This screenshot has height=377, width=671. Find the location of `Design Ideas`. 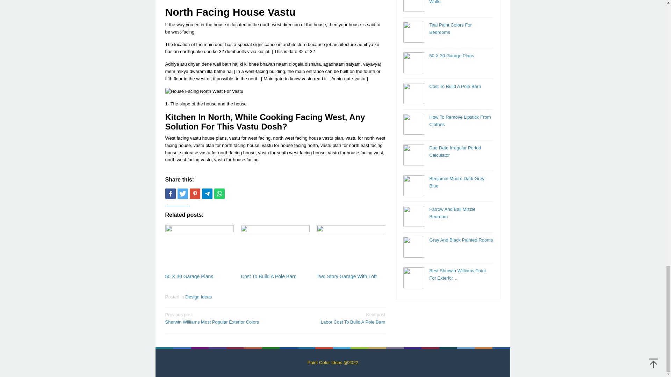

Design Ideas is located at coordinates (199, 297).